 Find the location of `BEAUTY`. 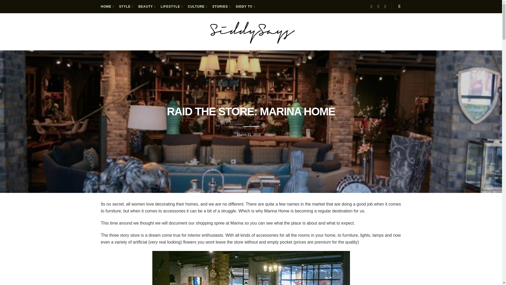

BEAUTY is located at coordinates (147, 6).